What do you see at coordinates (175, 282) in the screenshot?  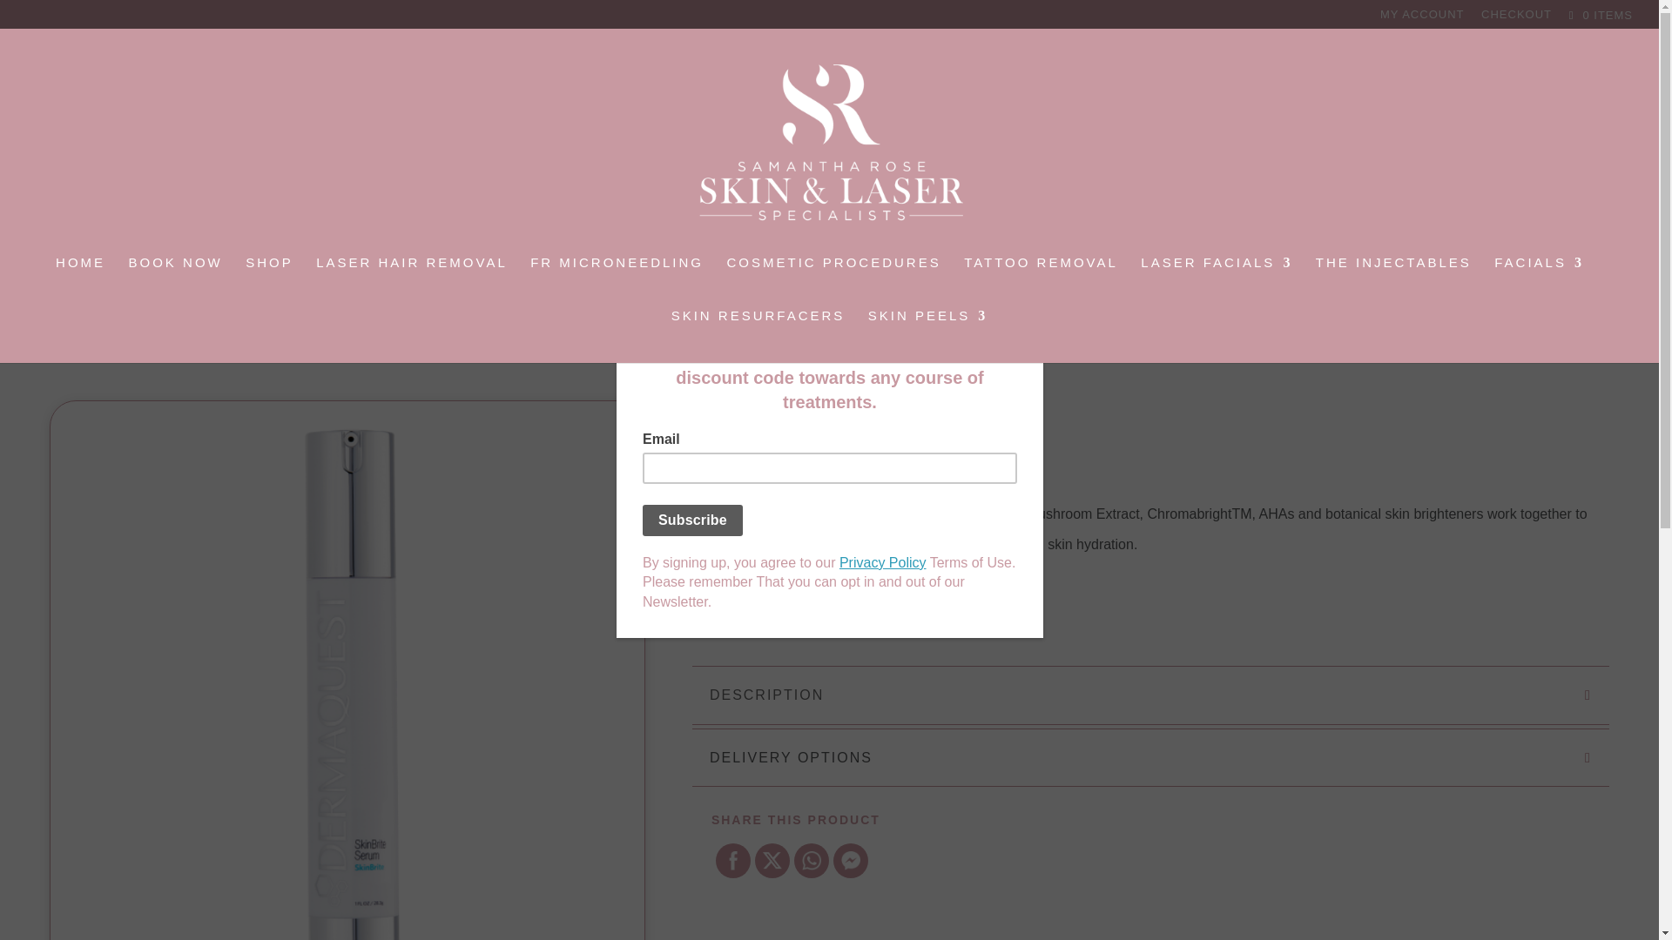 I see `BOOK NOW` at bounding box center [175, 282].